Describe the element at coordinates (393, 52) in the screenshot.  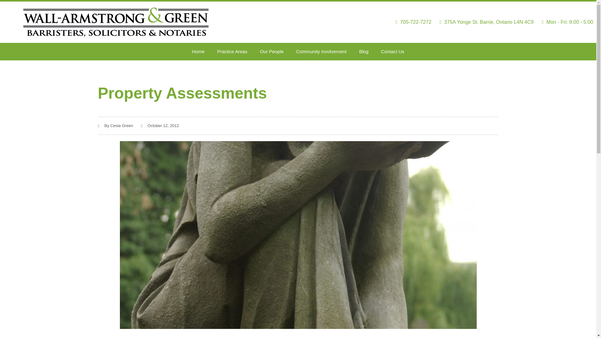
I see `Contact Us` at that location.